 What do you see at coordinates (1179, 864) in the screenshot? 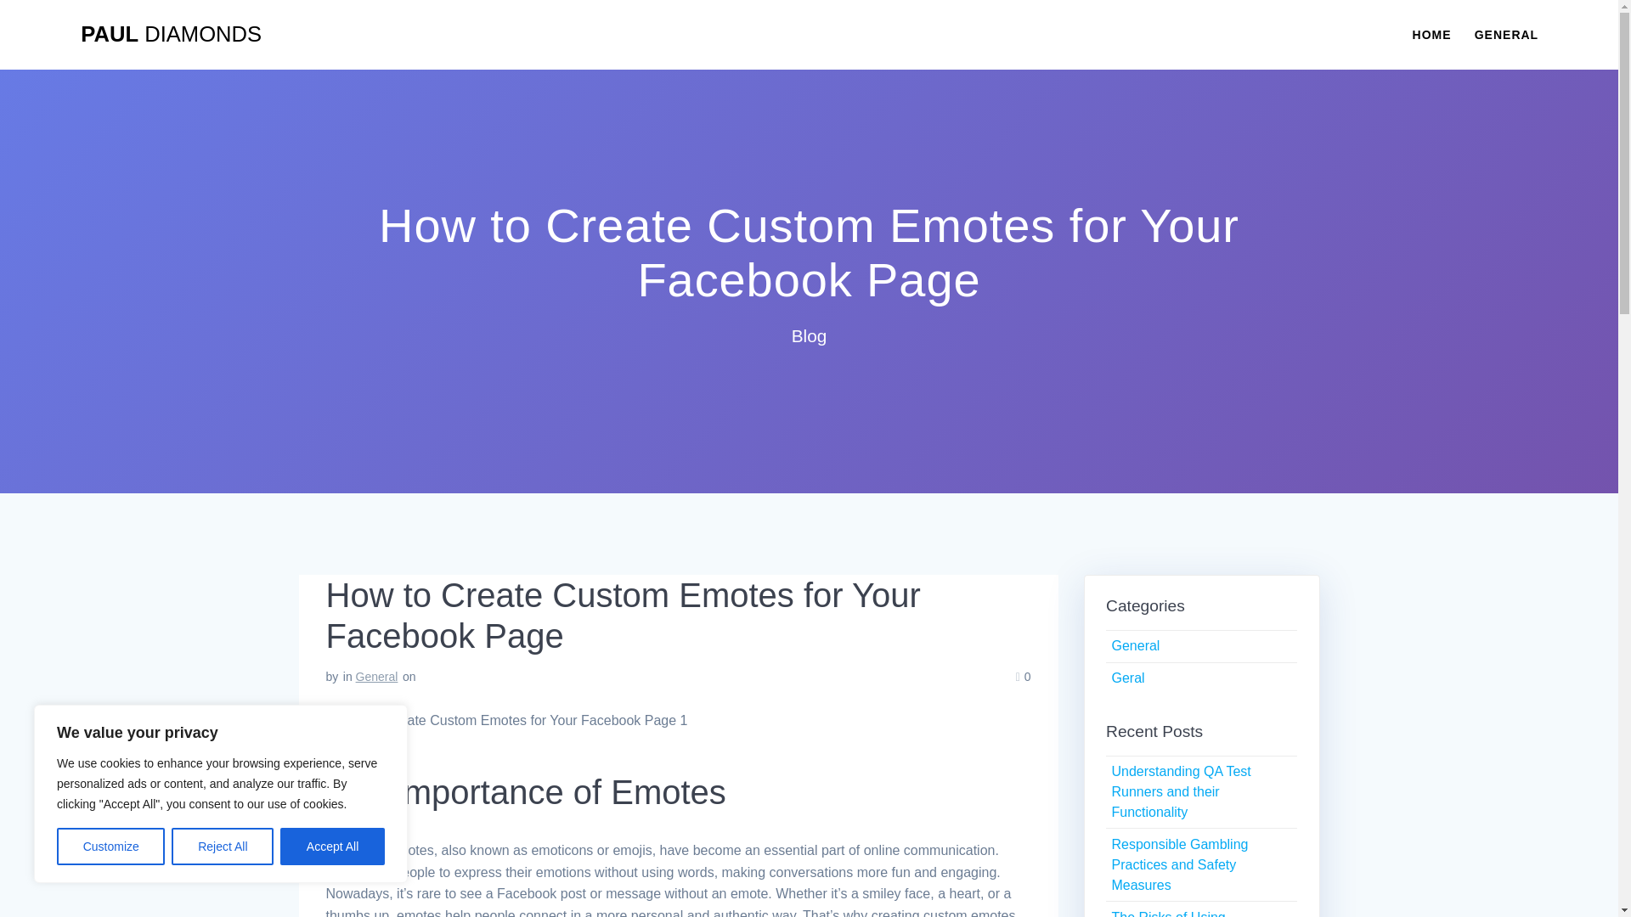
I see `Responsible Gambling Practices and Safety Measures` at bounding box center [1179, 864].